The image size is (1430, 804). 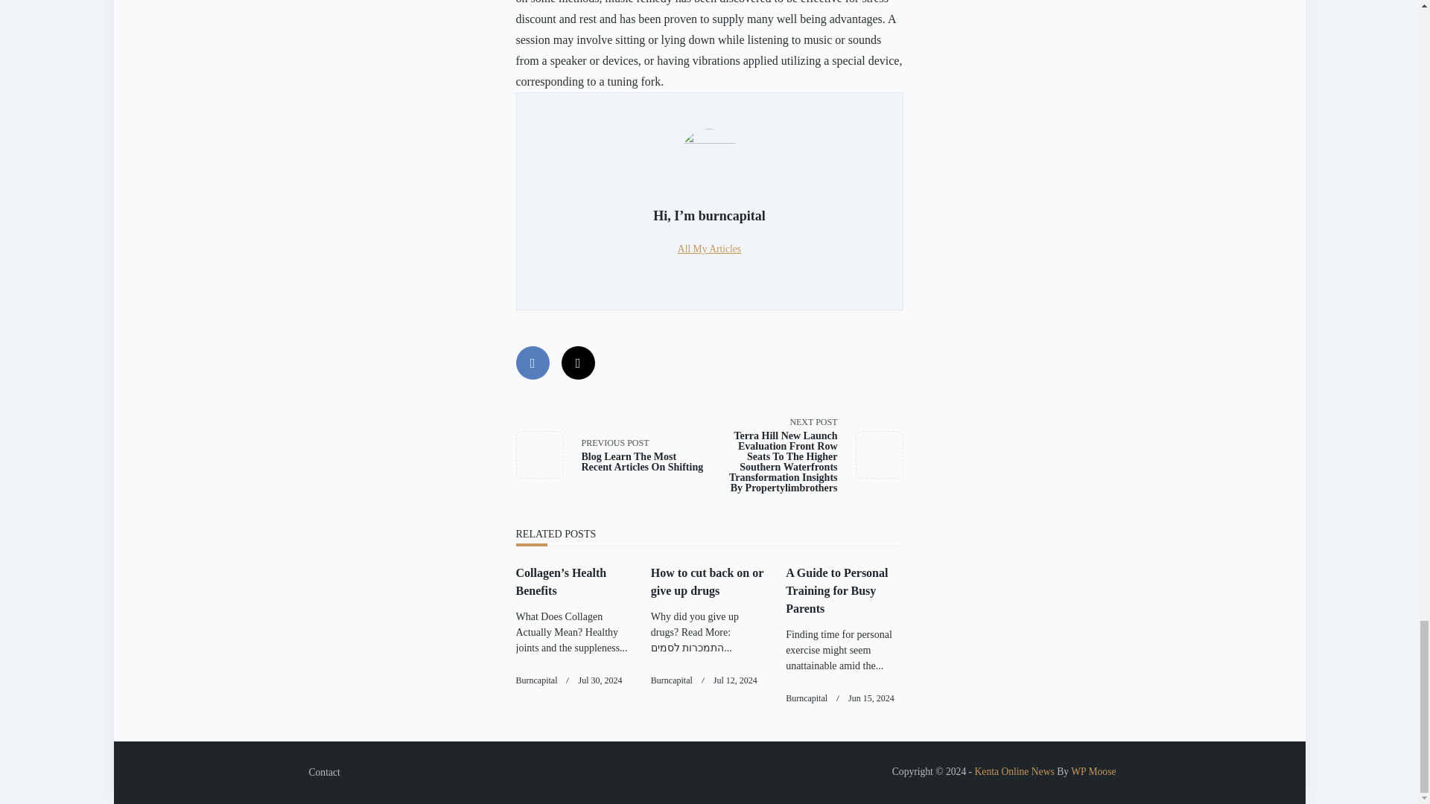 I want to click on Jul 12, 2024, so click(x=736, y=680).